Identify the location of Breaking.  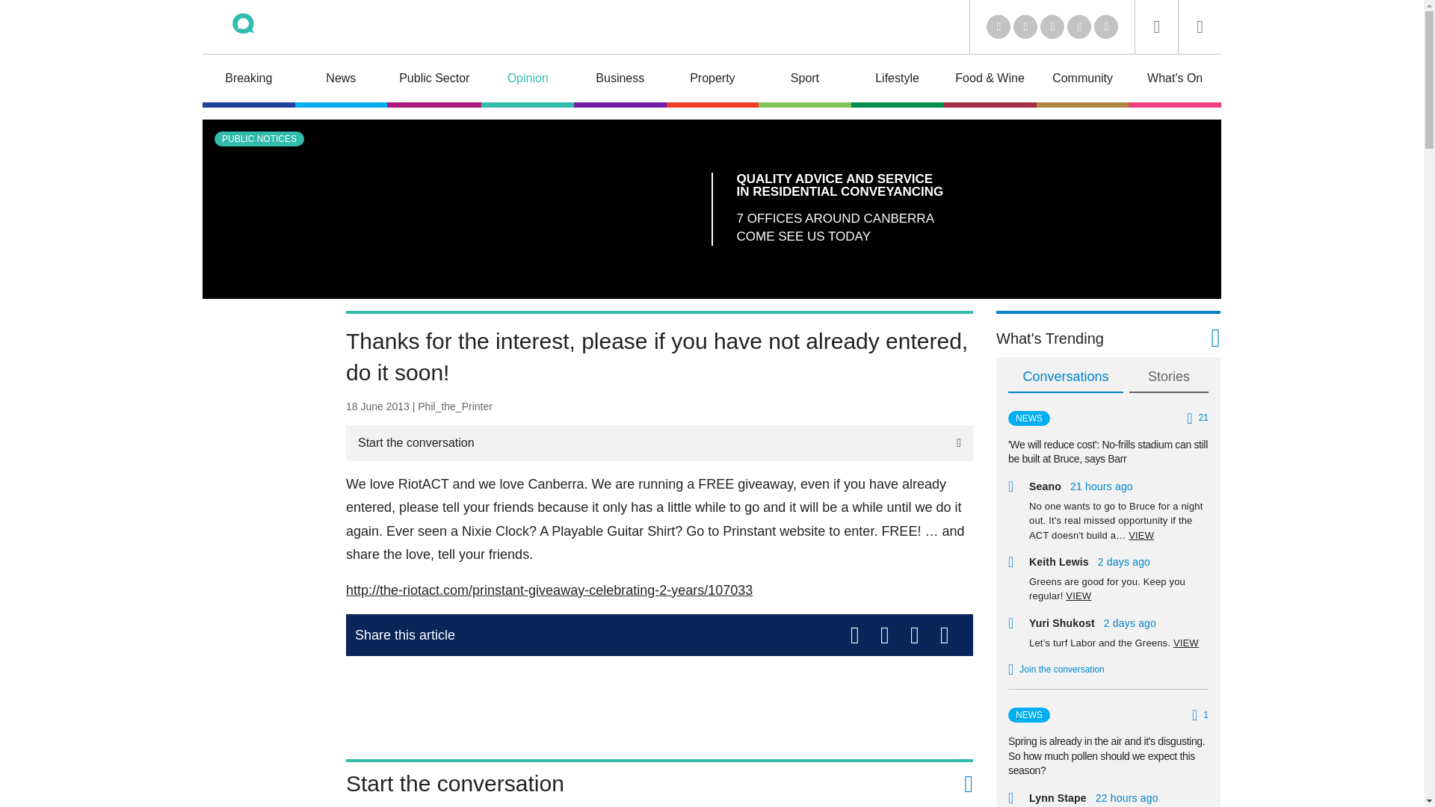
(248, 81).